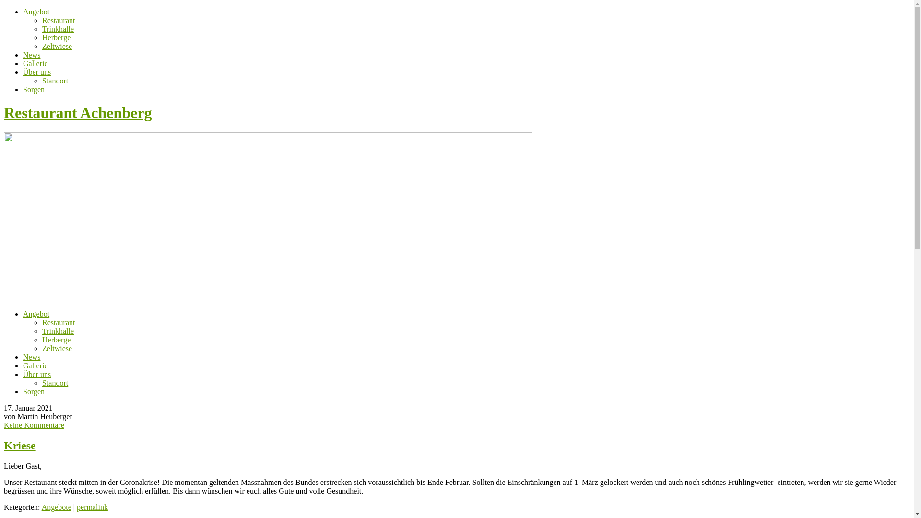 The width and height of the screenshot is (921, 518). I want to click on News, so click(32, 357).